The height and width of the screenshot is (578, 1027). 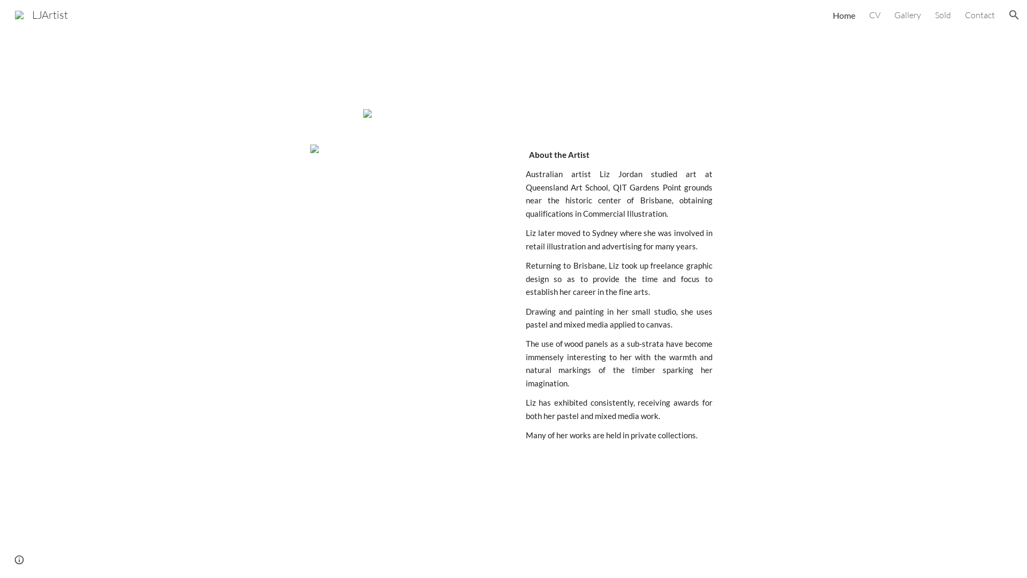 What do you see at coordinates (943, 15) in the screenshot?
I see `Sold` at bounding box center [943, 15].